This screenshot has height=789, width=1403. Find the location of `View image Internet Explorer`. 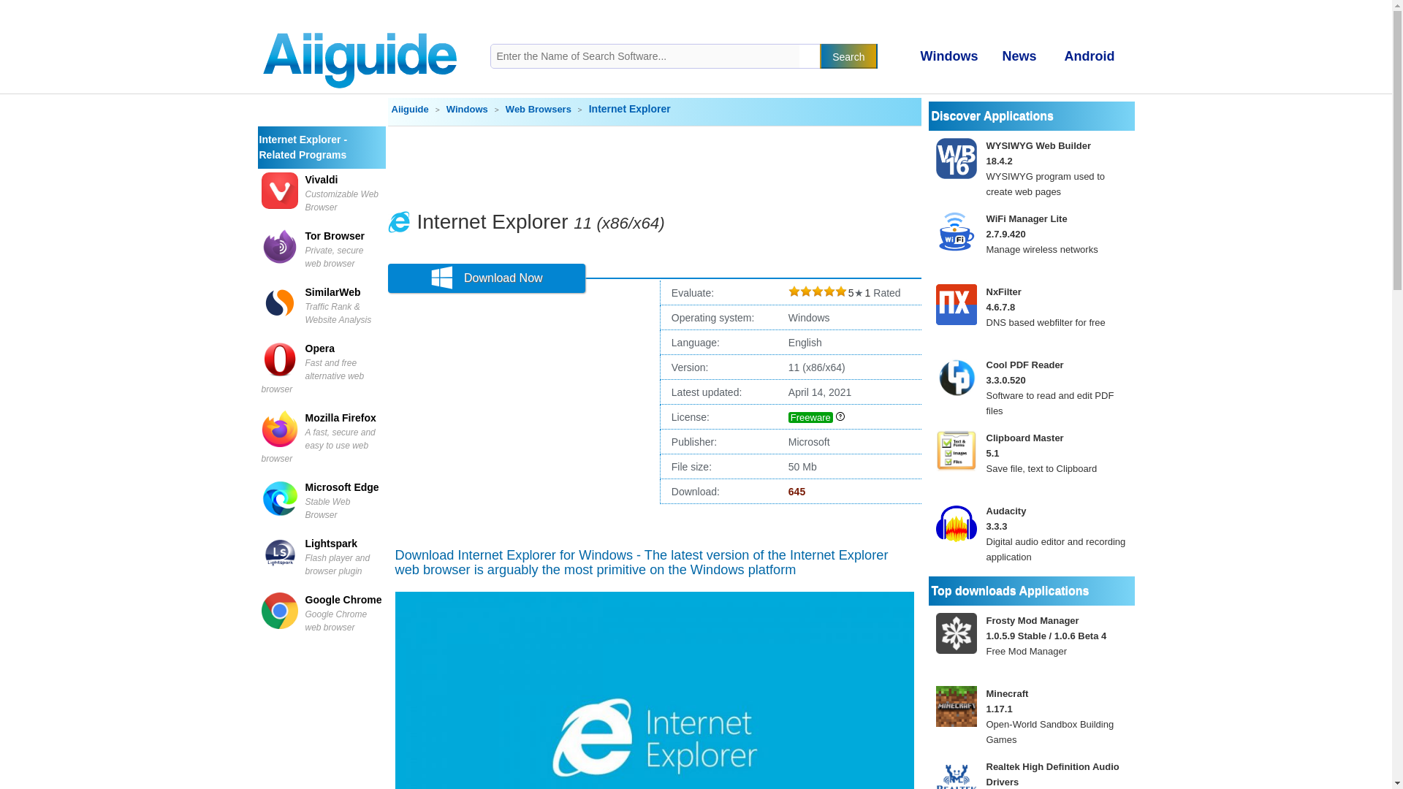

View image Internet Explorer is located at coordinates (653, 690).